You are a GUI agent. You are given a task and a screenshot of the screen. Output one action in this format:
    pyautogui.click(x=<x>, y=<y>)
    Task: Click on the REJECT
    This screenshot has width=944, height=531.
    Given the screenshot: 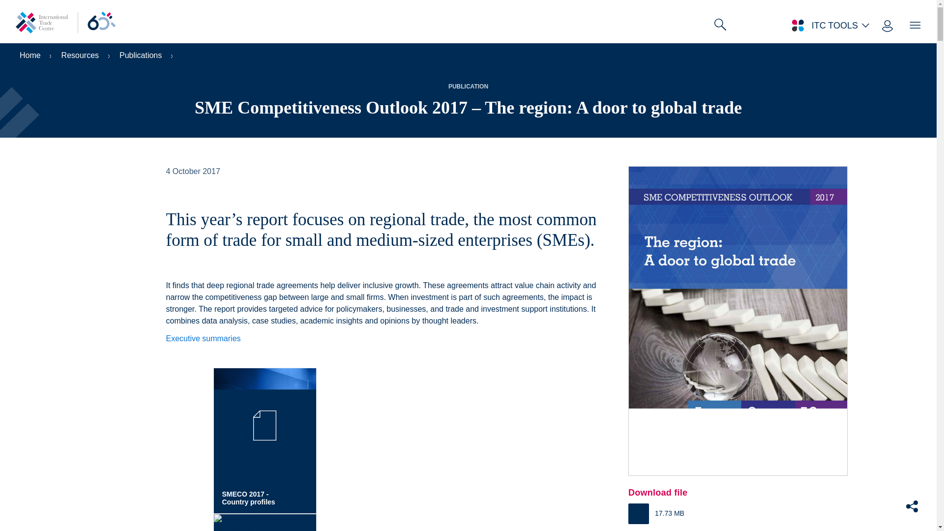 What is the action you would take?
    pyautogui.click(x=685, y=527)
    